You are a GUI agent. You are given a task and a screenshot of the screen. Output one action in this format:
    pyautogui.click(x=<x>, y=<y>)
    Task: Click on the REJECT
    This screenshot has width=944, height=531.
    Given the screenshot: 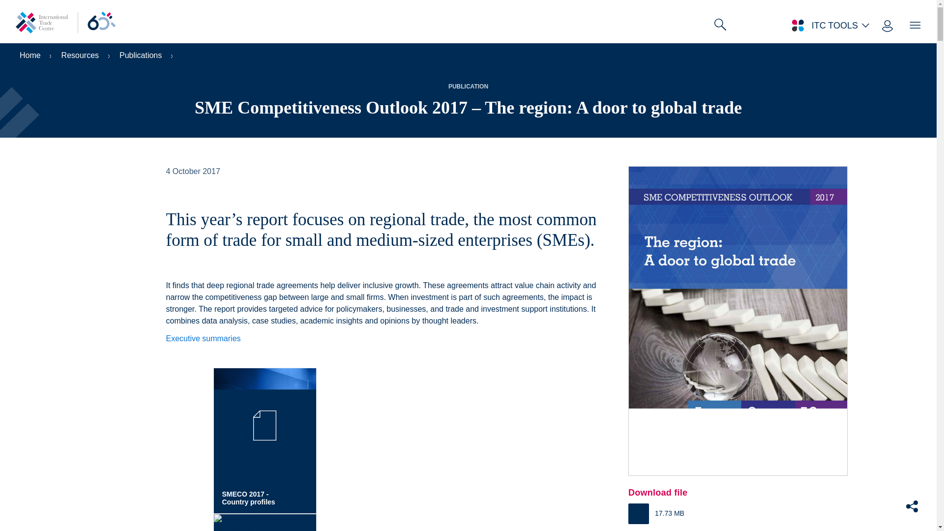 What is the action you would take?
    pyautogui.click(x=685, y=527)
    